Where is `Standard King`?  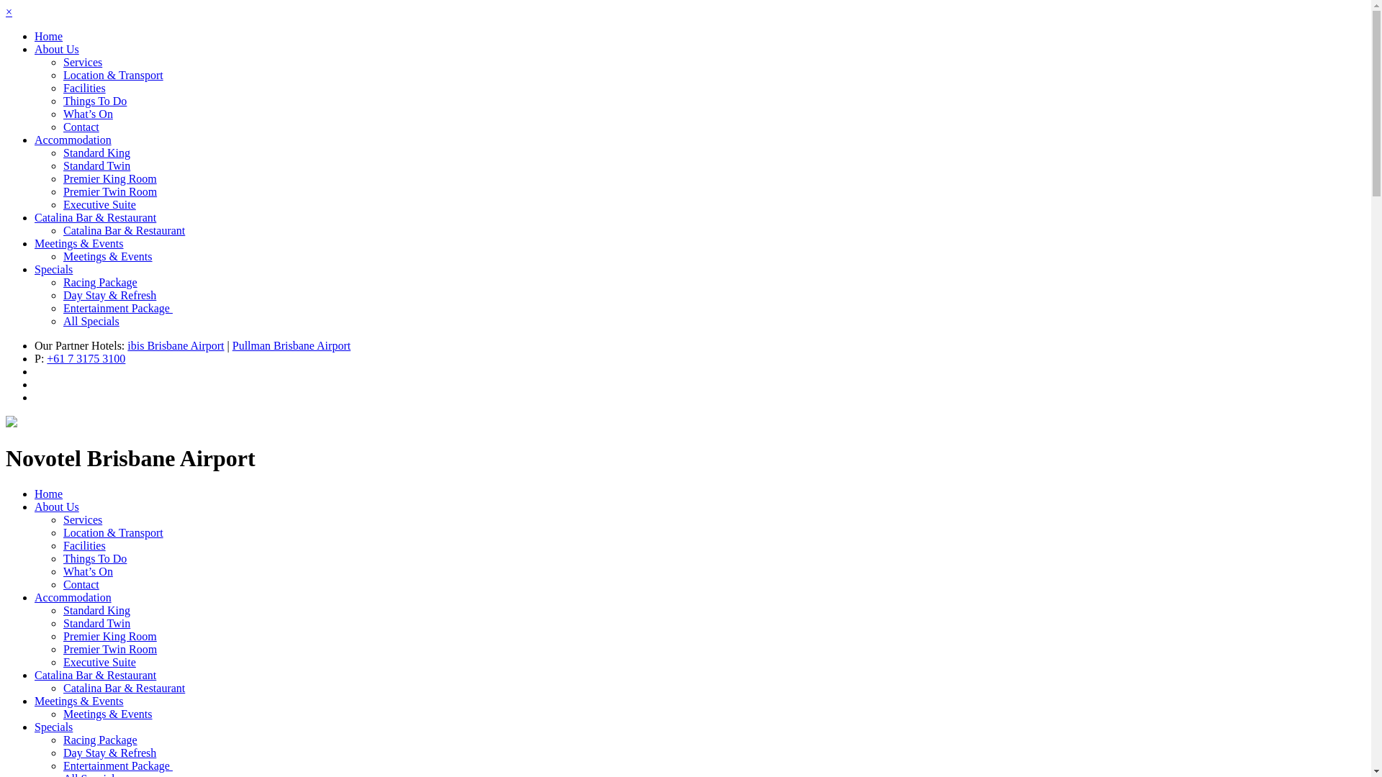
Standard King is located at coordinates (96, 610).